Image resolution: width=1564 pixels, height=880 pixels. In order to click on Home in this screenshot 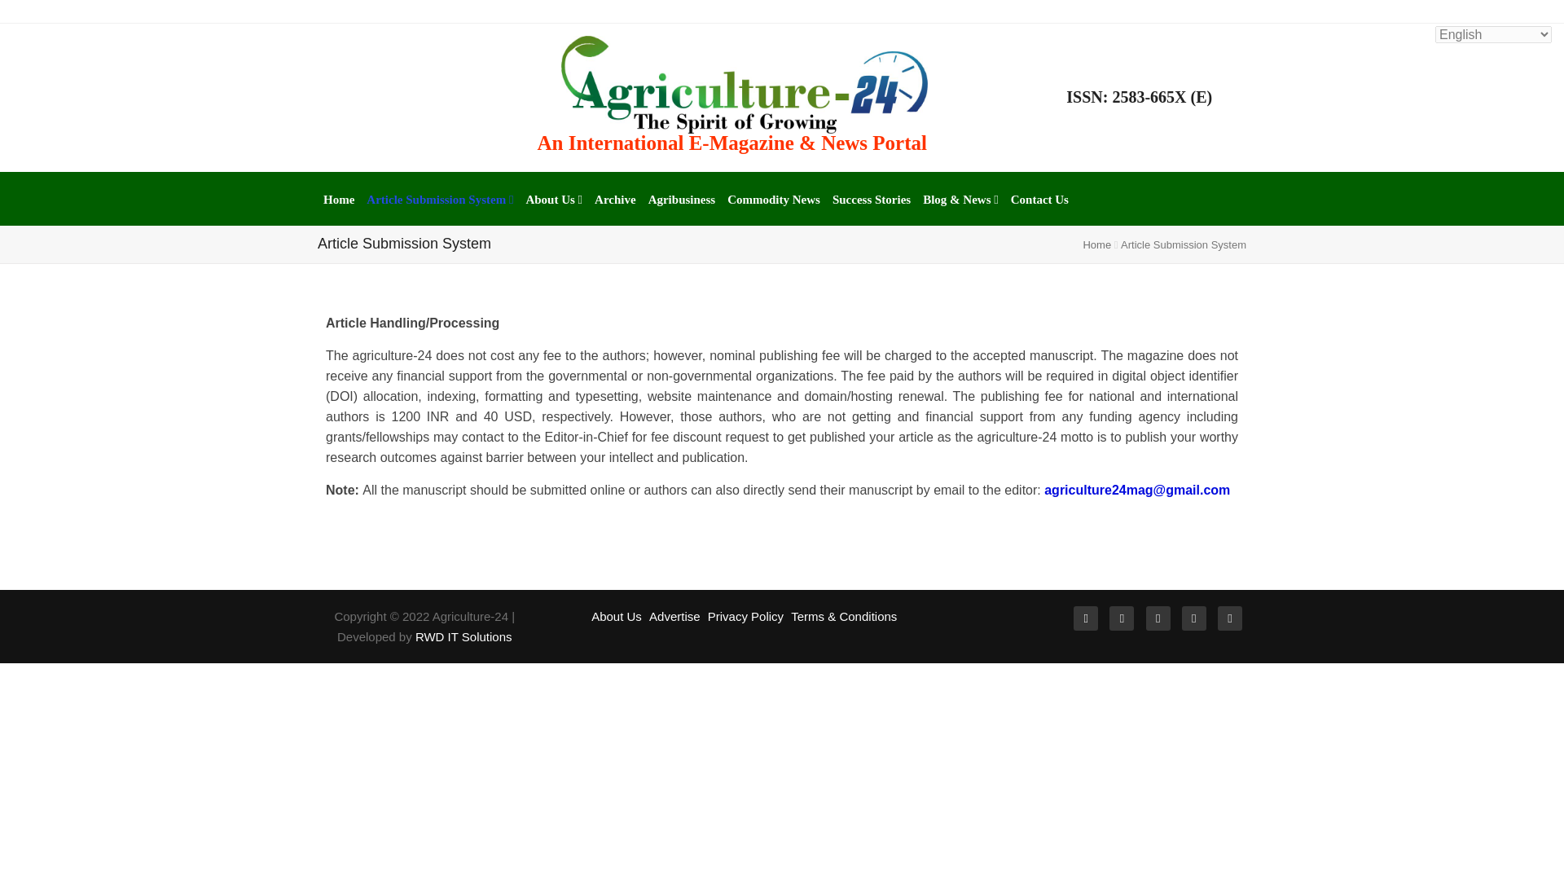, I will do `click(1096, 244)`.